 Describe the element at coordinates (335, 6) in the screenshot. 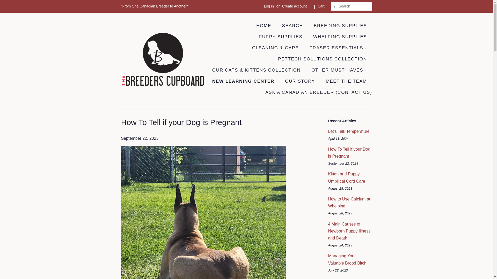

I see `SEARCH` at that location.